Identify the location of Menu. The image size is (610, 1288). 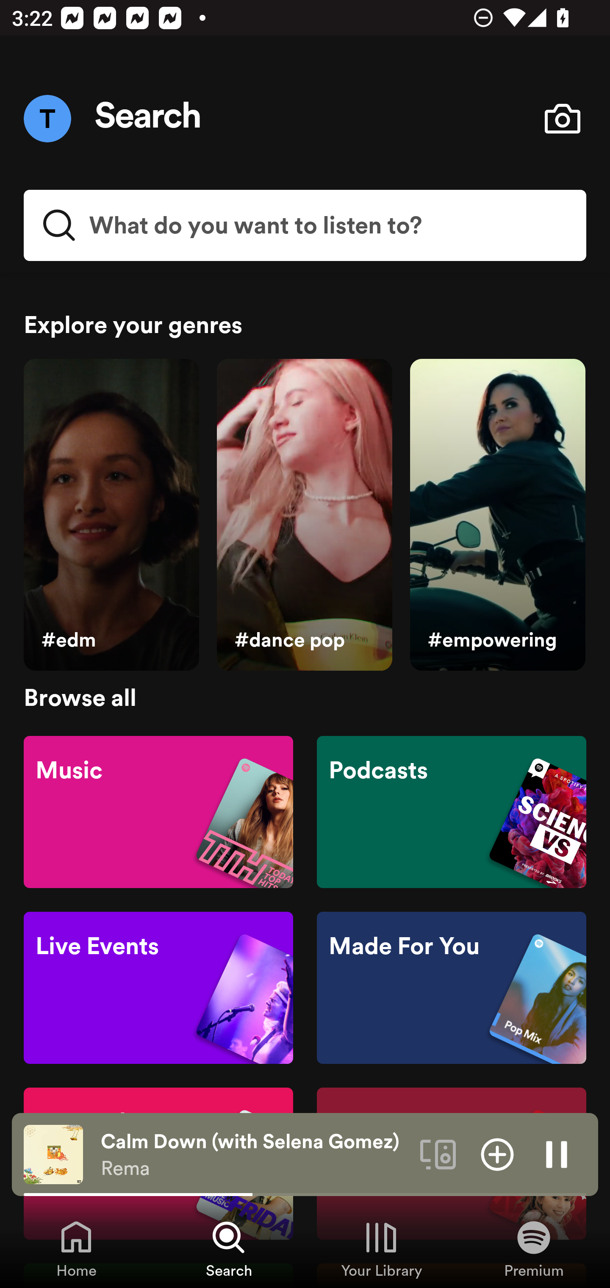
(47, 118).